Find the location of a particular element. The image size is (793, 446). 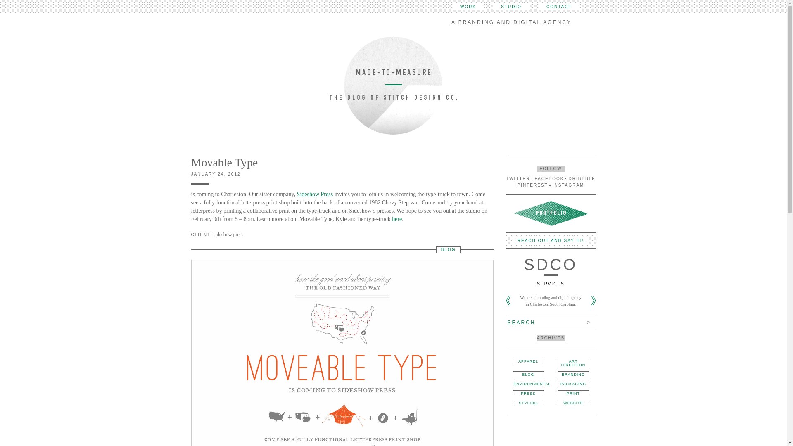

Work is located at coordinates (468, 7).